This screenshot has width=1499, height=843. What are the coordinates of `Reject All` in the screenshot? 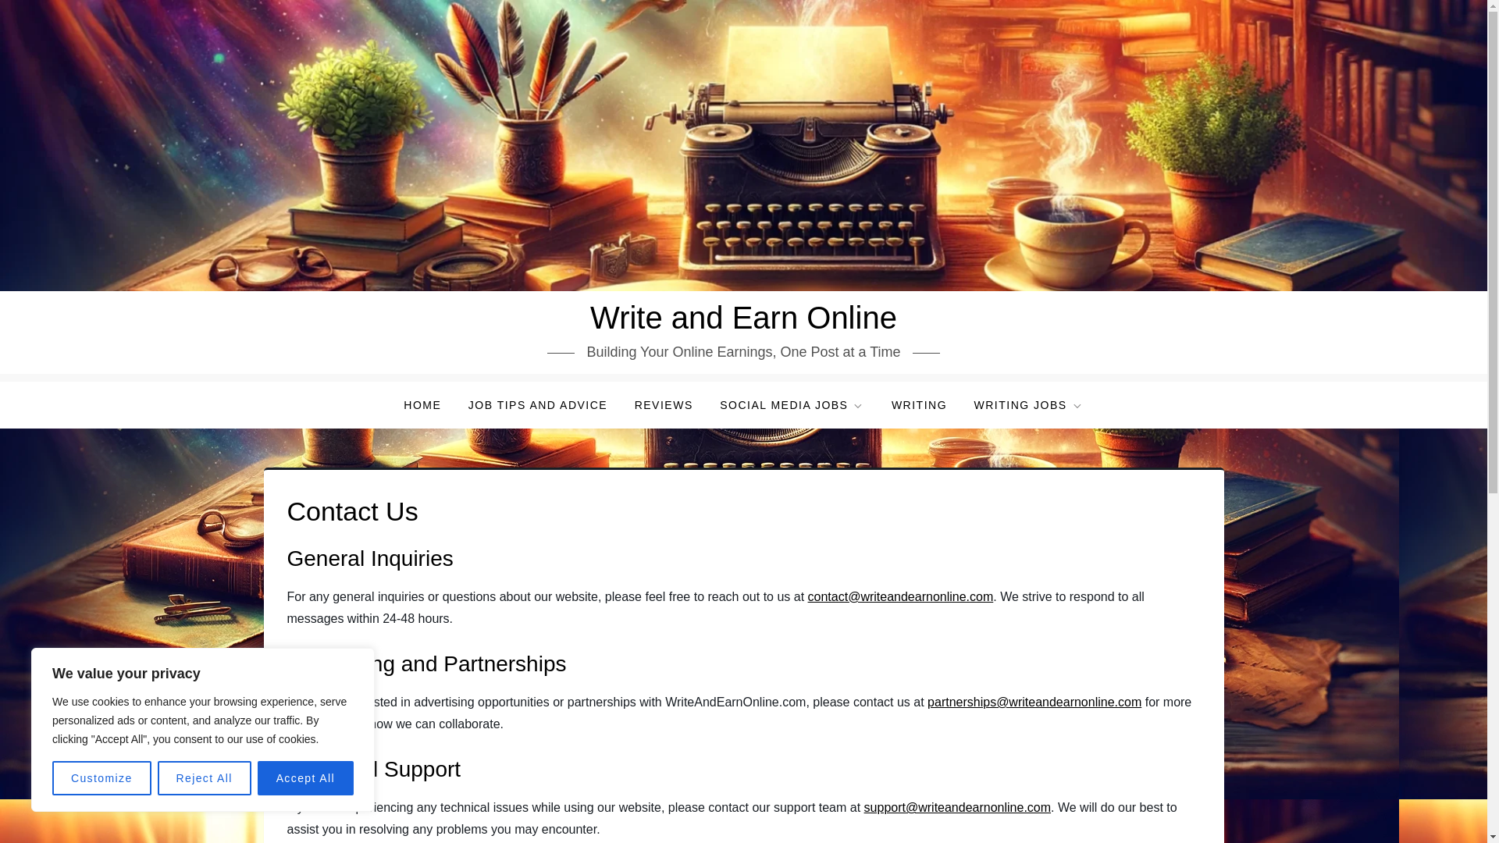 It's located at (205, 778).